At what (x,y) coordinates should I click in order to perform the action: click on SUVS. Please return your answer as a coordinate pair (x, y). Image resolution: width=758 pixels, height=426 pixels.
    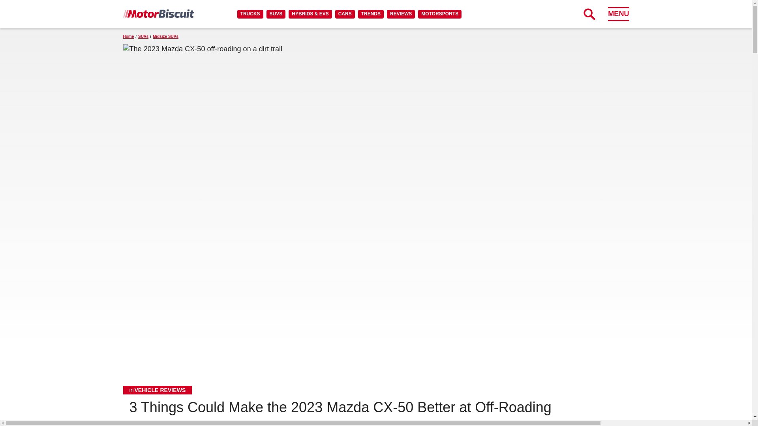
    Looking at the image, I should click on (276, 14).